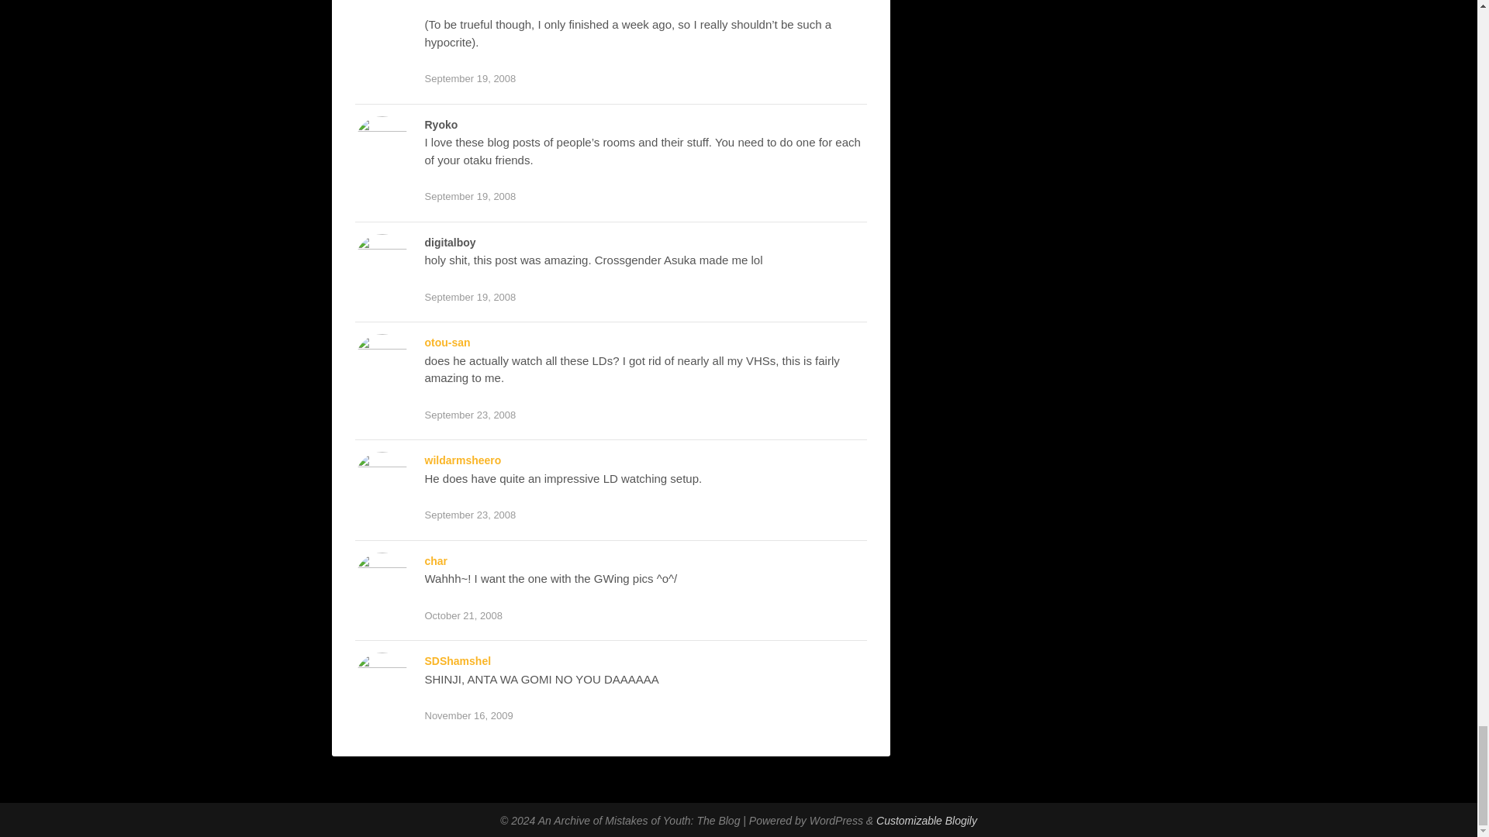 The image size is (1489, 837). Describe the element at coordinates (447, 343) in the screenshot. I see `otou-san` at that location.